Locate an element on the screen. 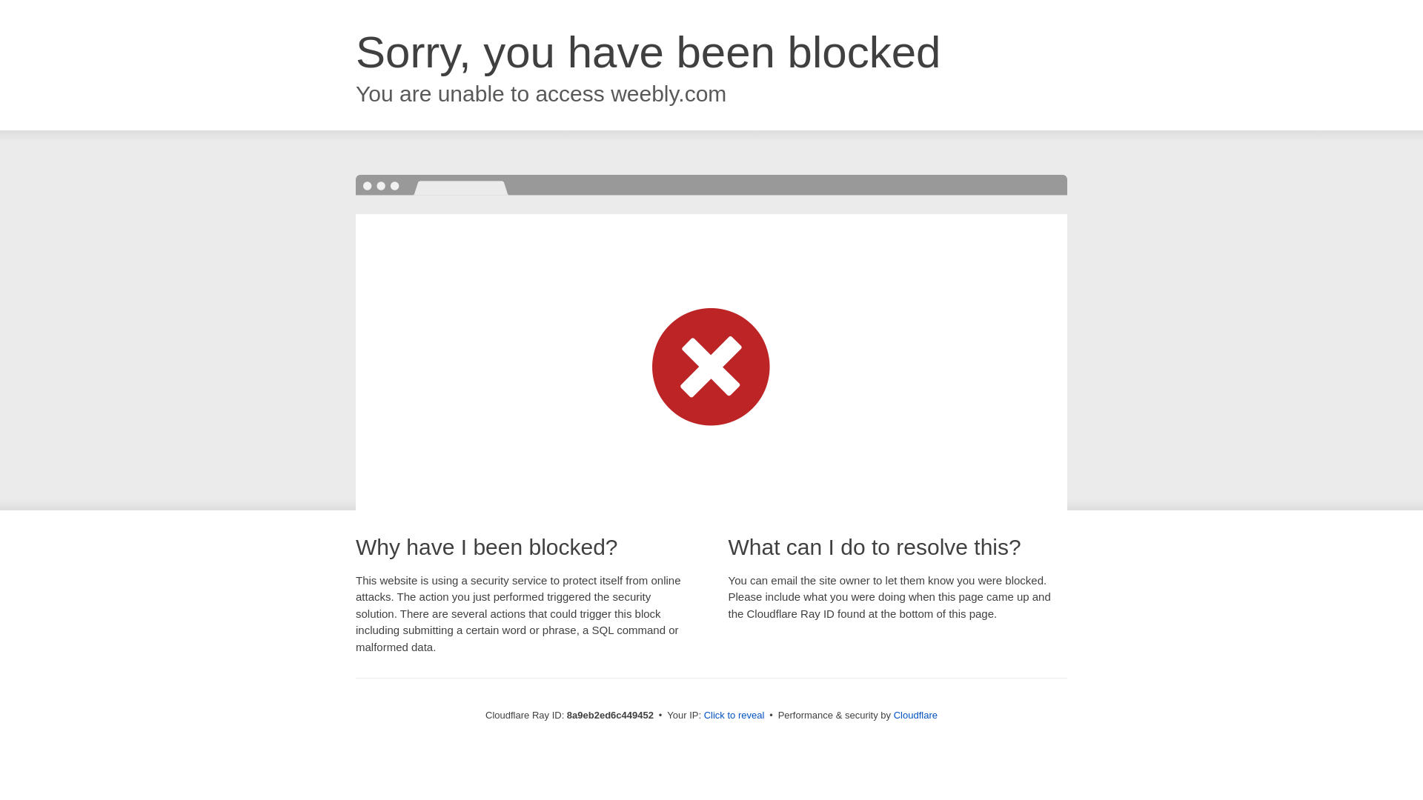  Click to reveal is located at coordinates (734, 716).